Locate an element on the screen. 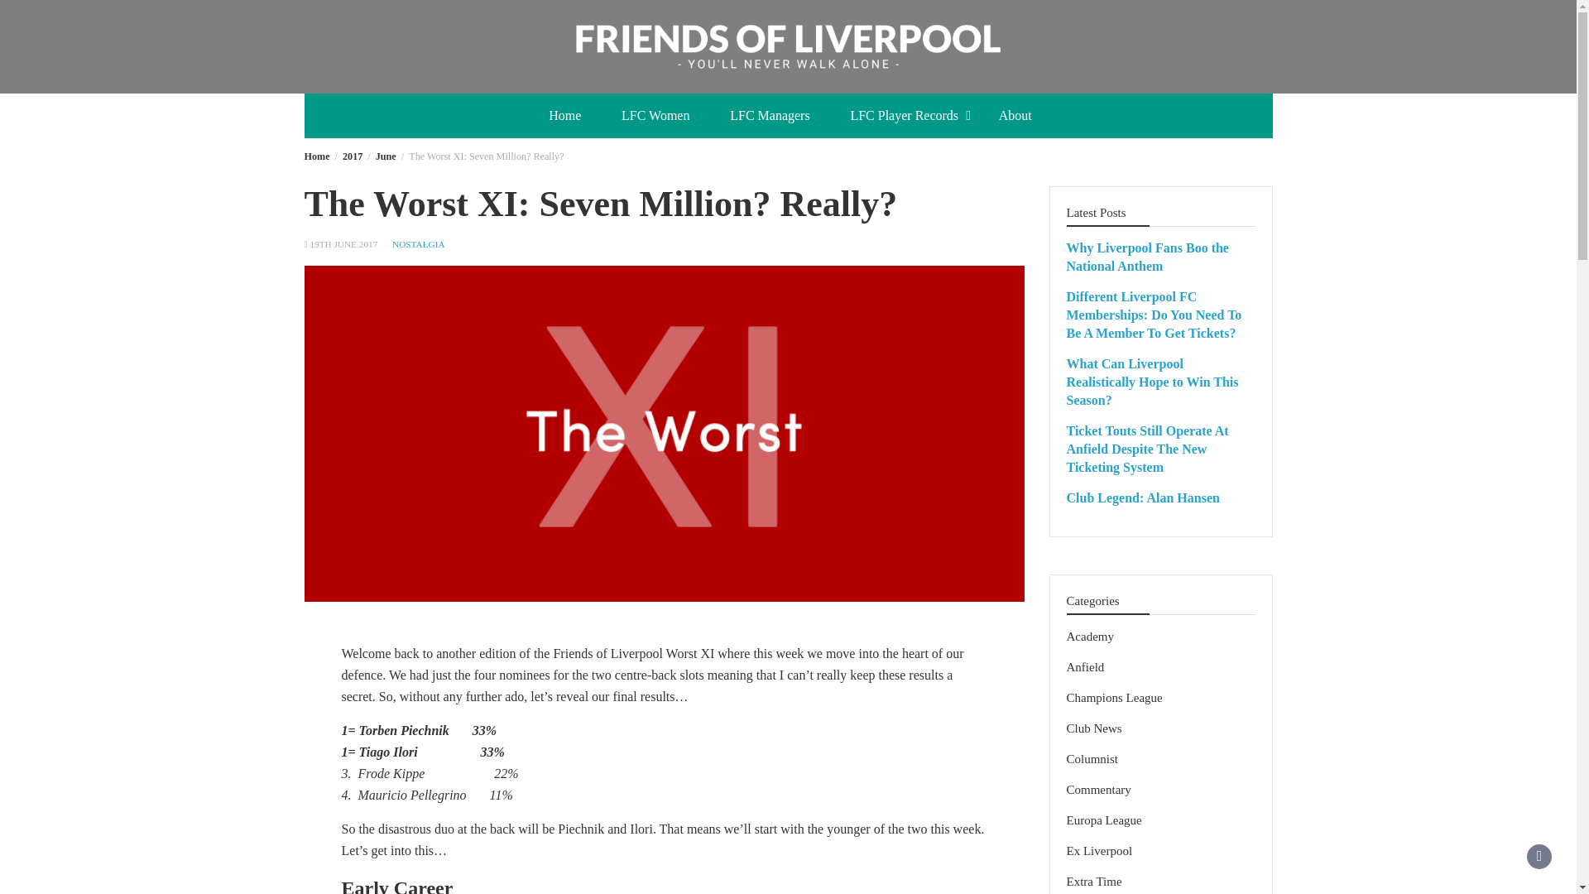  Champions League is located at coordinates (1114, 697).